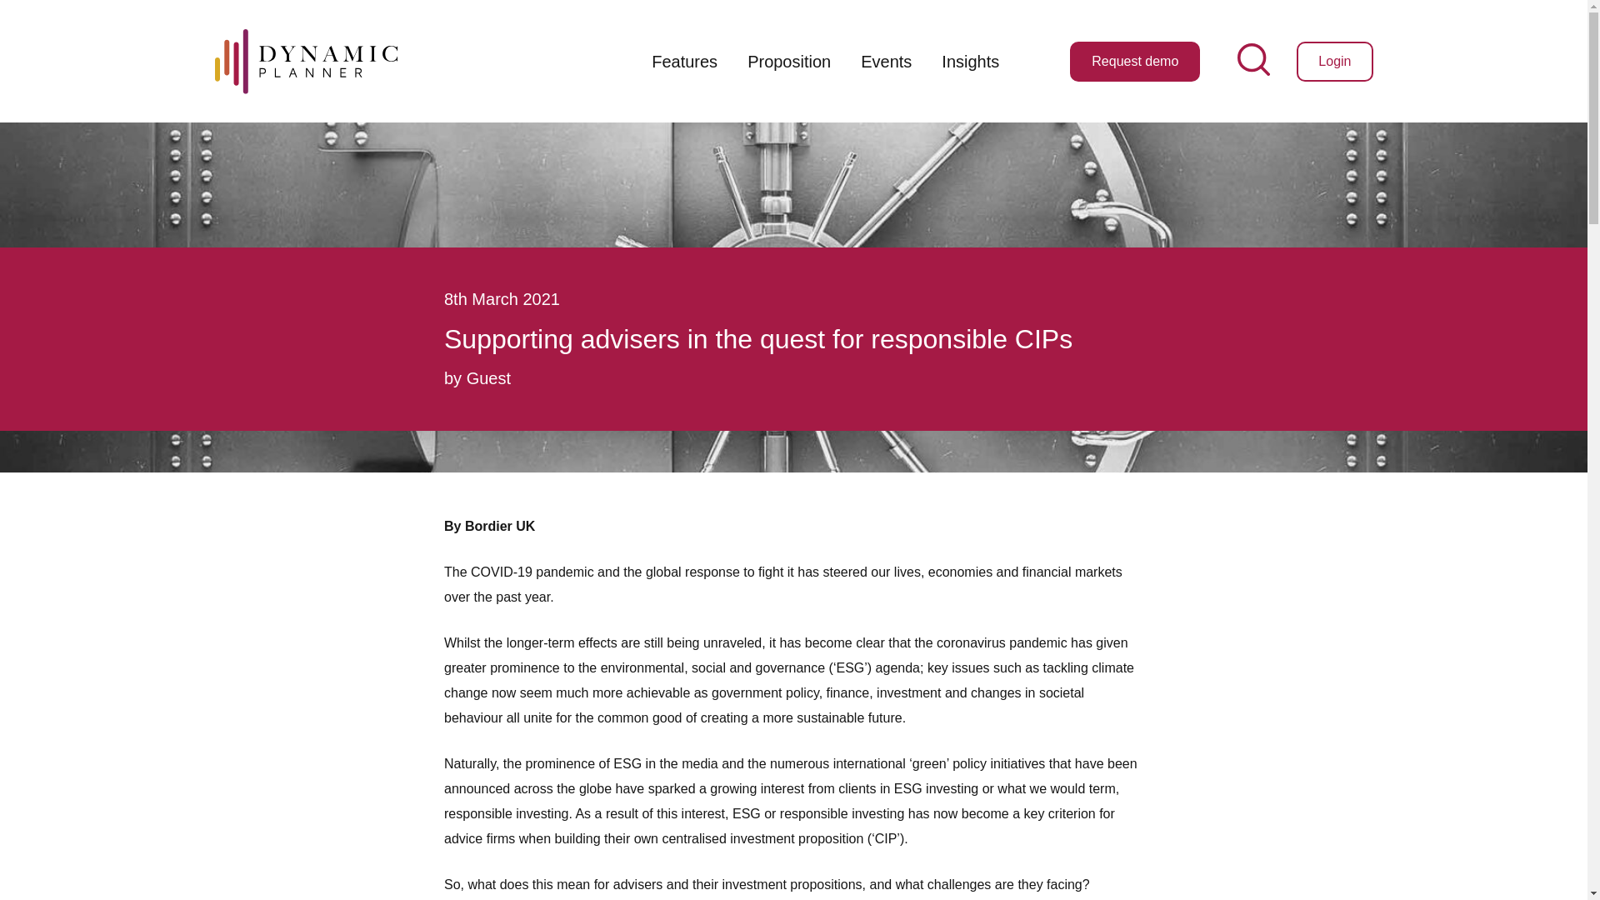 The image size is (1600, 900). Describe the element at coordinates (685, 62) in the screenshot. I see `Features` at that location.